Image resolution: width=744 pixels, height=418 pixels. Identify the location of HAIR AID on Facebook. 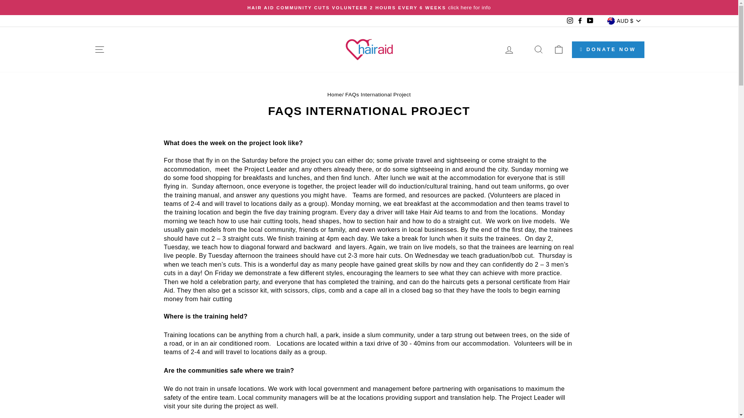
(580, 21).